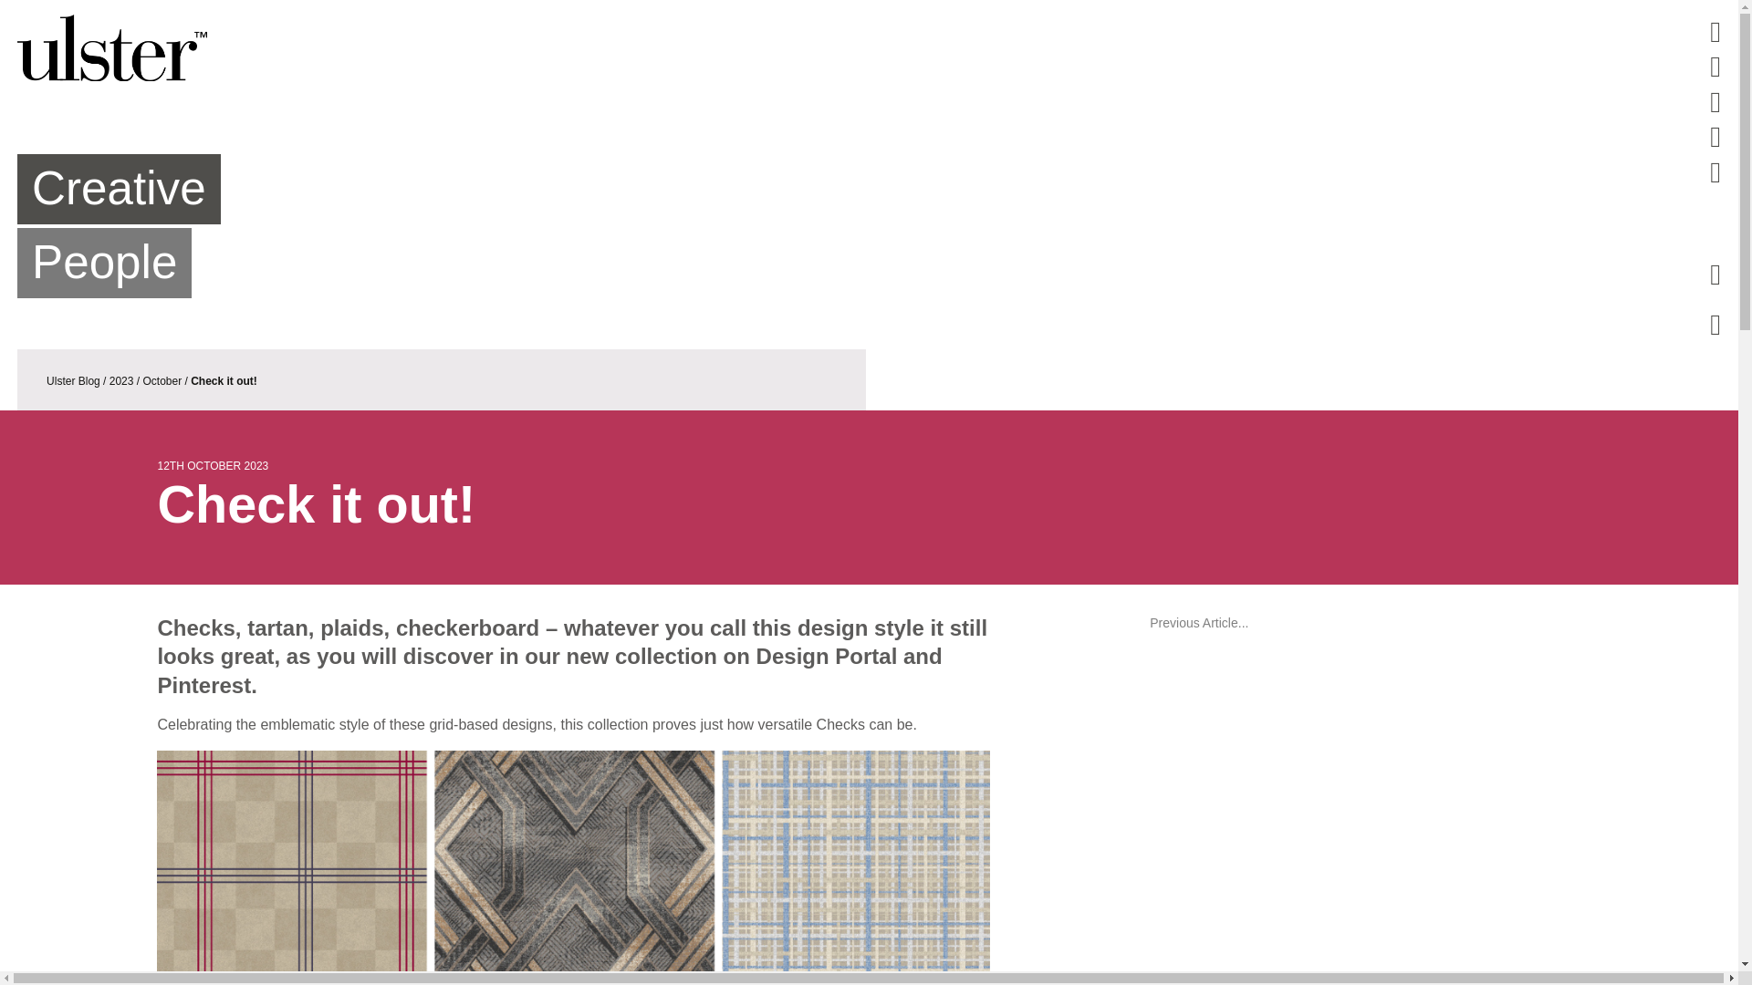  Describe the element at coordinates (1715, 66) in the screenshot. I see `Facebook` at that location.